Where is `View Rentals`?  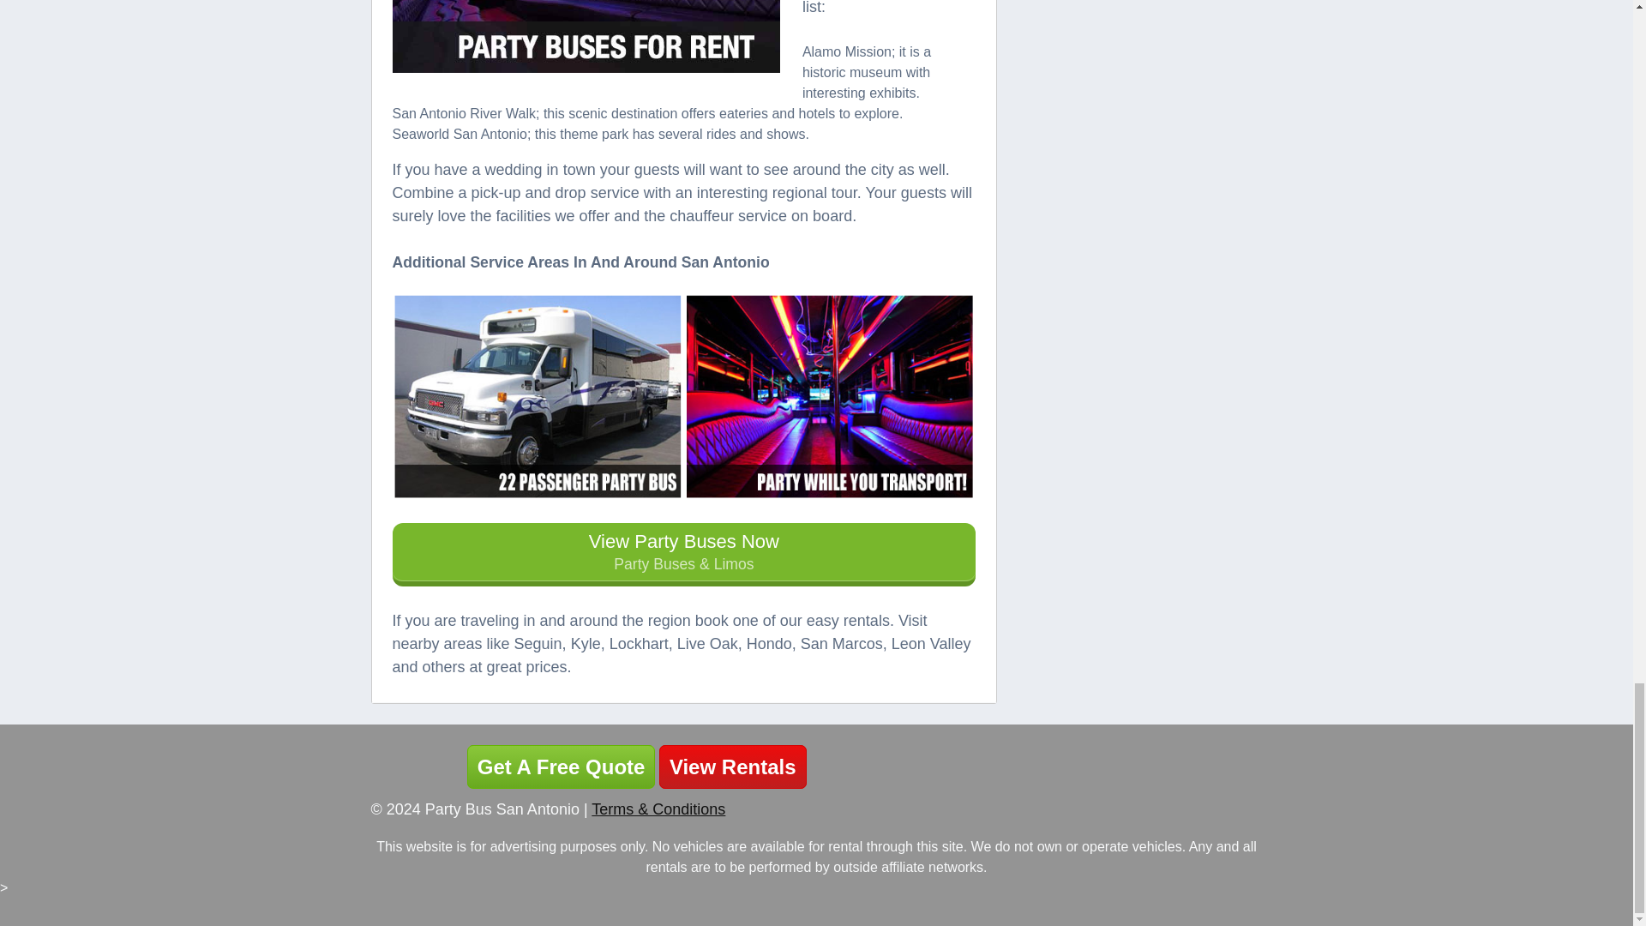 View Rentals is located at coordinates (732, 767).